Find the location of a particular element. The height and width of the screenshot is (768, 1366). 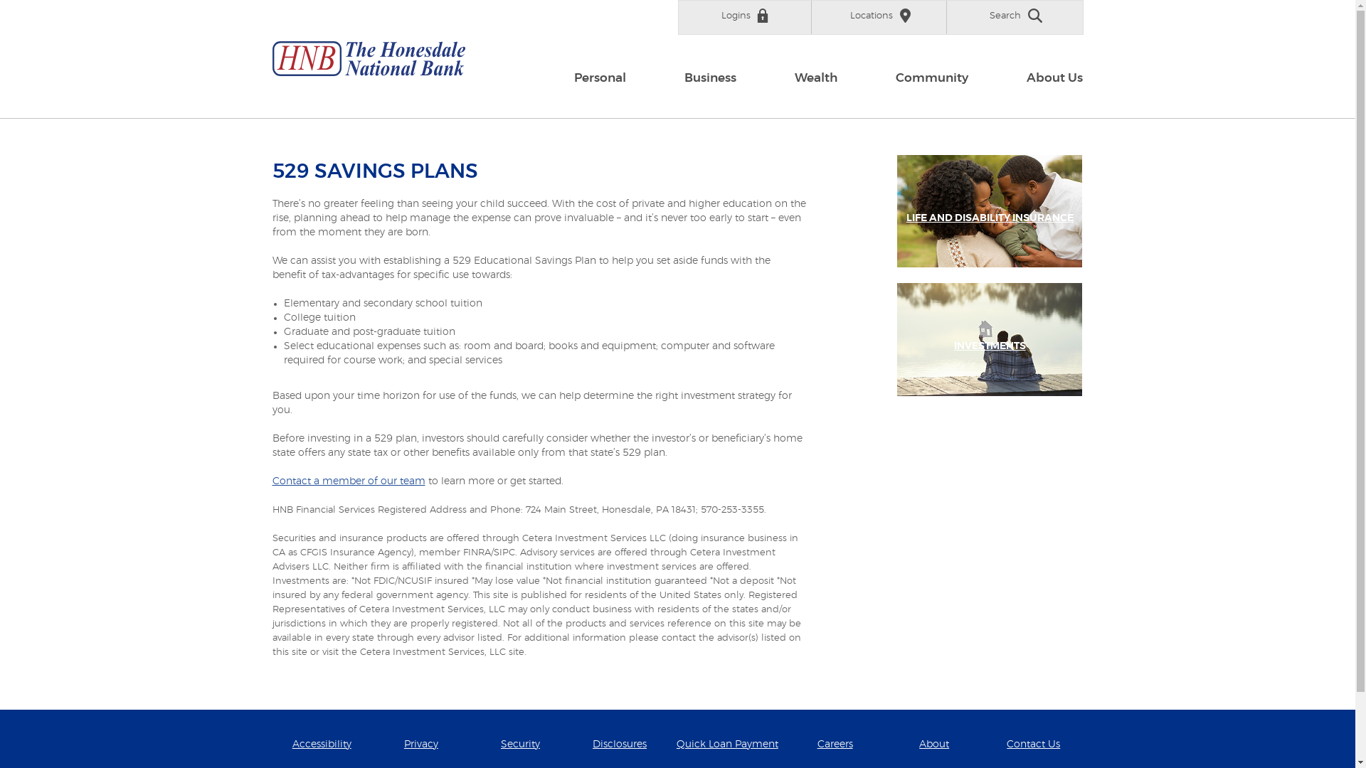

Quick Loan Payment
(Opens in a new Window) is located at coordinates (727, 745).